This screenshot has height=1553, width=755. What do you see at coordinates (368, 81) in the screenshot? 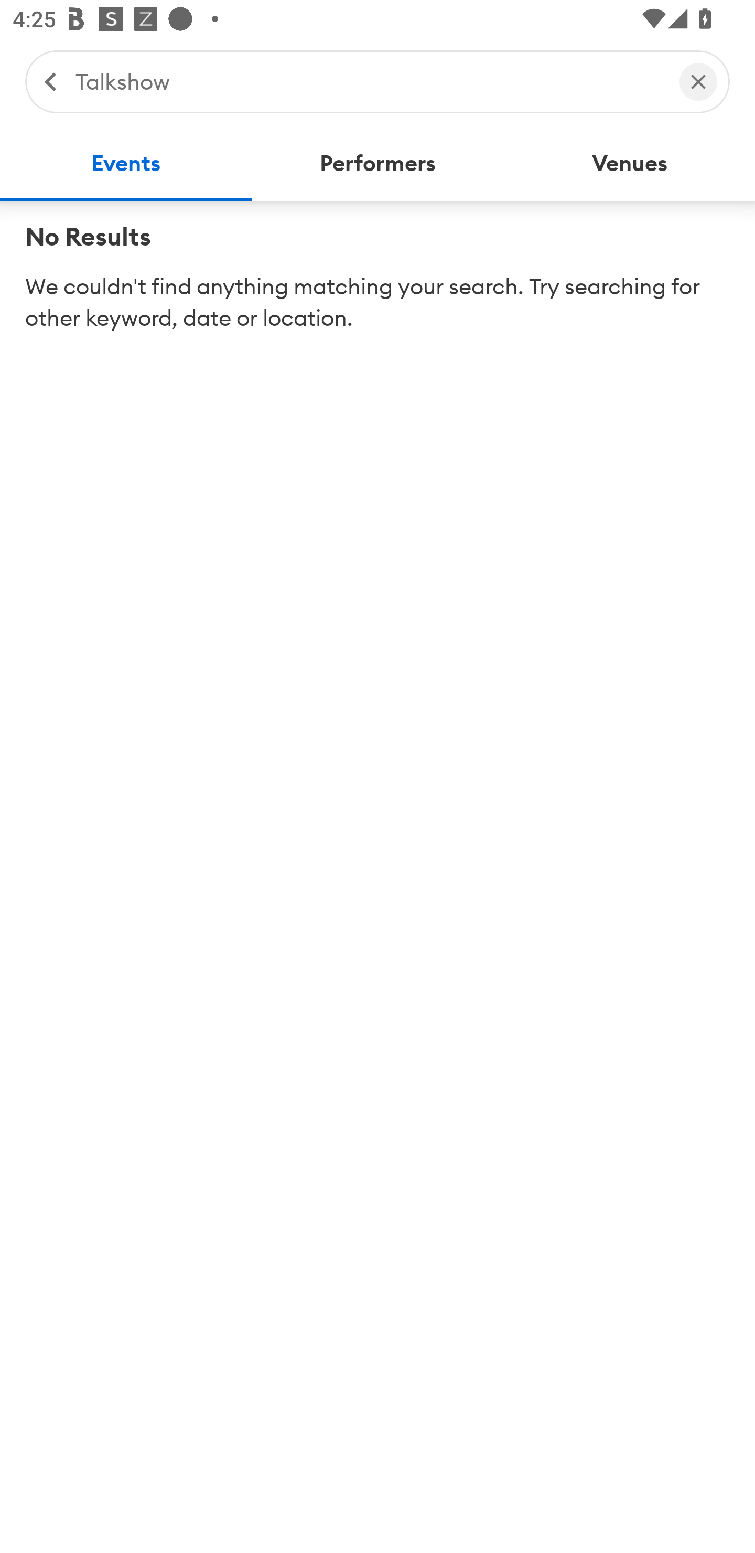
I see `Talkshow` at bounding box center [368, 81].